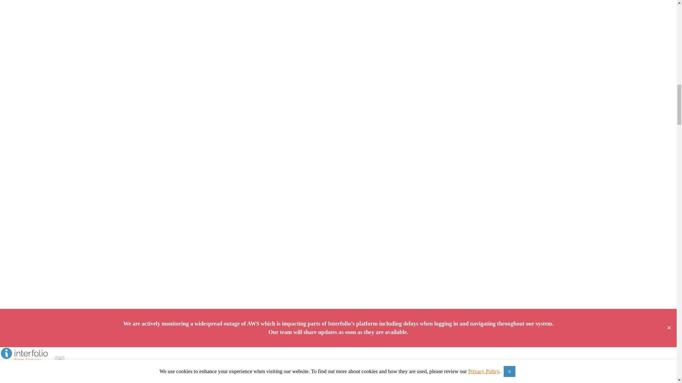 The image size is (682, 383). I want to click on Solutions, so click(12, 368).